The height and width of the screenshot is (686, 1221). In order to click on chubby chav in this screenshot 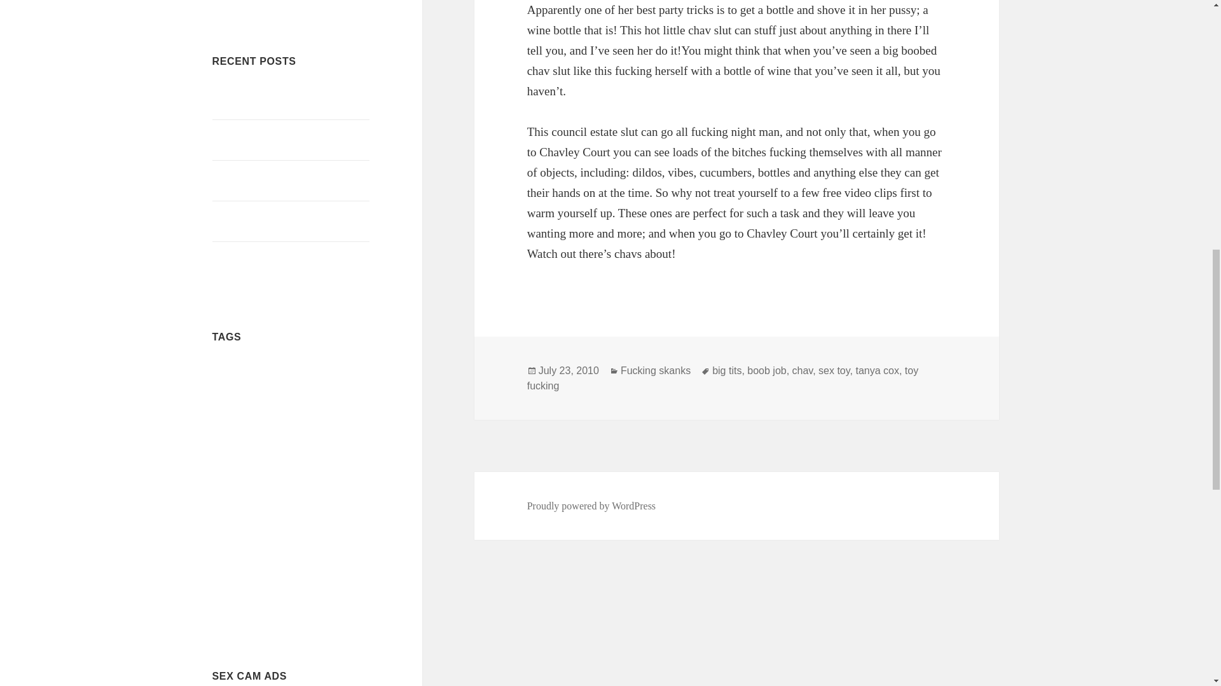, I will do `click(327, 438)`.